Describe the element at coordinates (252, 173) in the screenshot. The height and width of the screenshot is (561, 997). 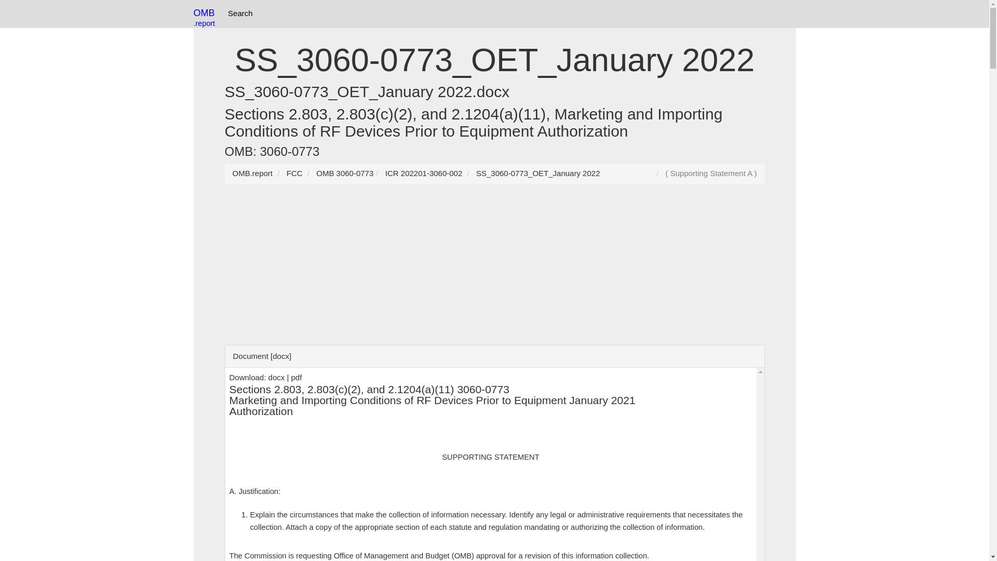
I see `OMB.report` at that location.